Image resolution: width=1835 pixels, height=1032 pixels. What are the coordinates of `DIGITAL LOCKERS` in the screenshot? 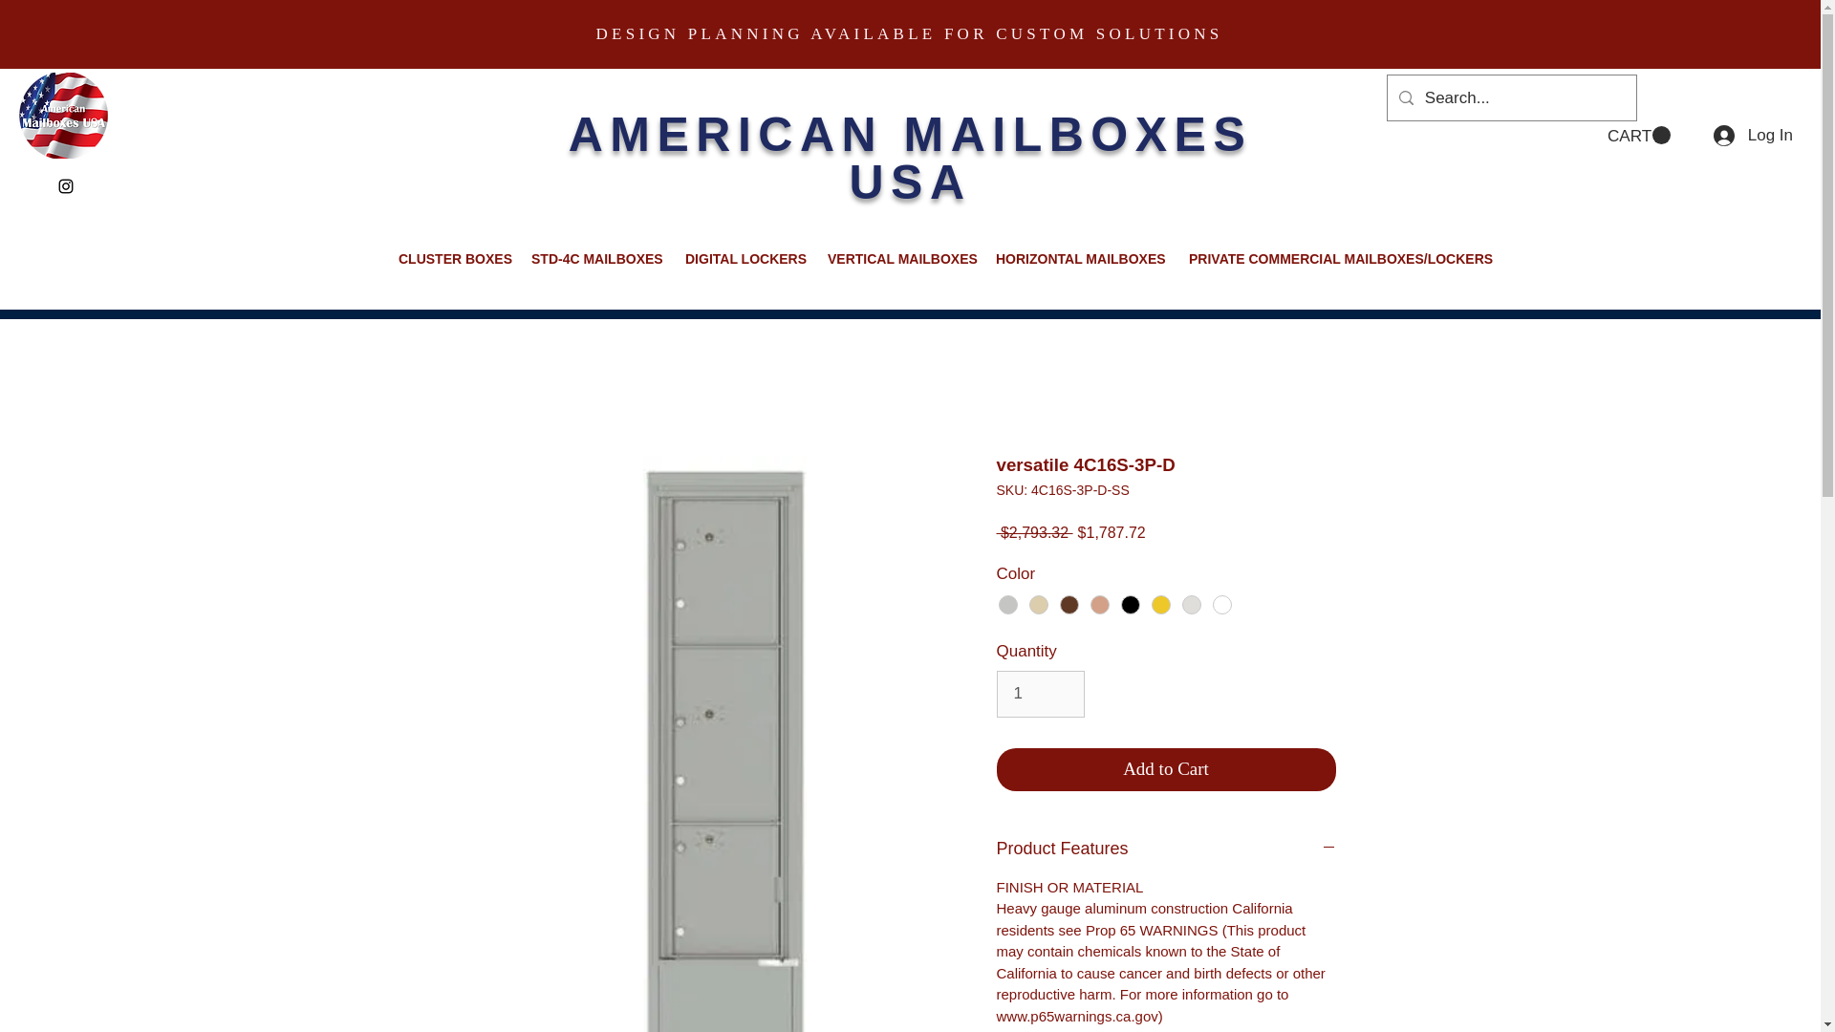 It's located at (742, 258).